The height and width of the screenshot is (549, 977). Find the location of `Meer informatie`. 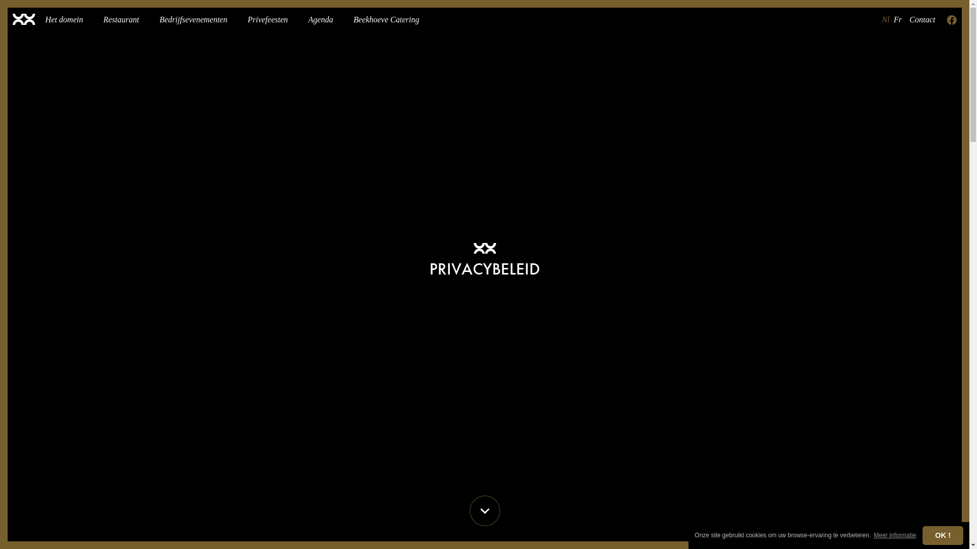

Meer informatie is located at coordinates (895, 536).